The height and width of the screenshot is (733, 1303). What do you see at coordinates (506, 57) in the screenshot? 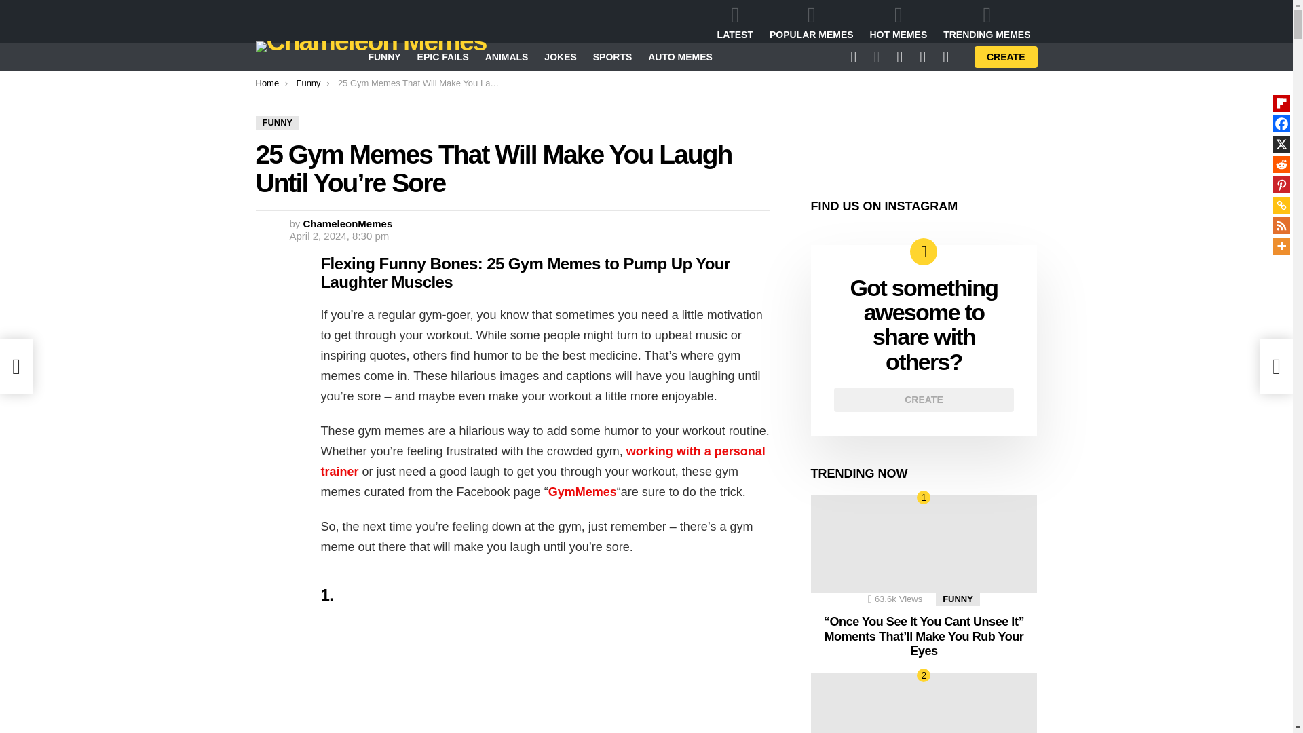
I see `ANIMALS` at bounding box center [506, 57].